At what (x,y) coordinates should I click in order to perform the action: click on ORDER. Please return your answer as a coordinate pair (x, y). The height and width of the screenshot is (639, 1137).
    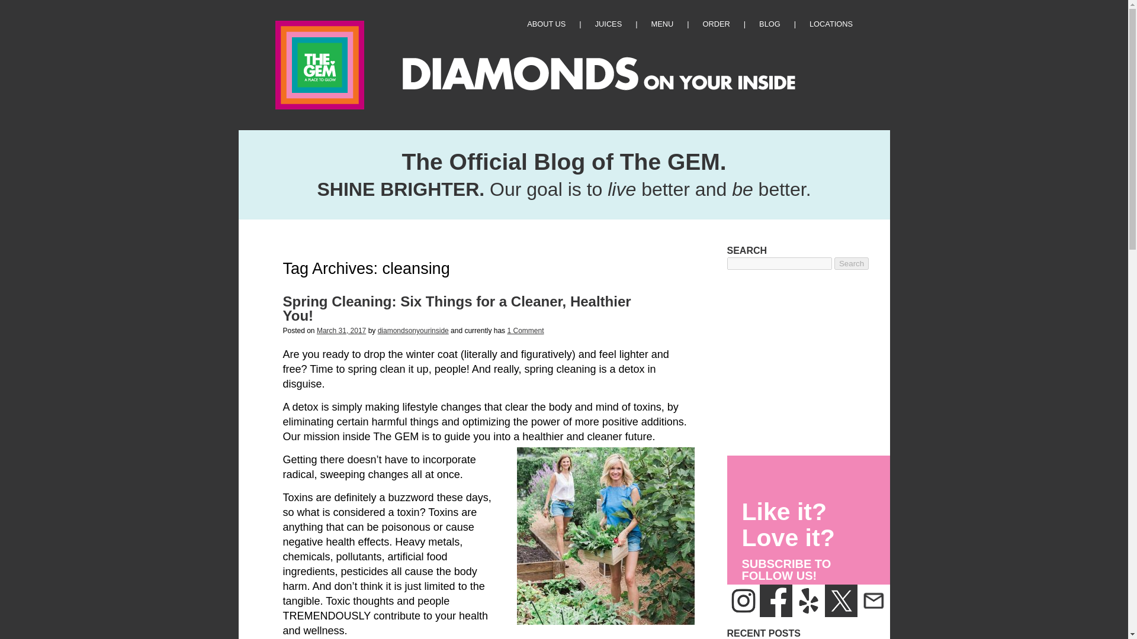
    Looking at the image, I should click on (716, 24).